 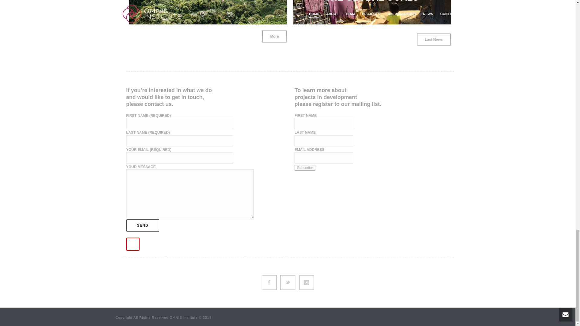 What do you see at coordinates (274, 37) in the screenshot?
I see `More` at bounding box center [274, 37].